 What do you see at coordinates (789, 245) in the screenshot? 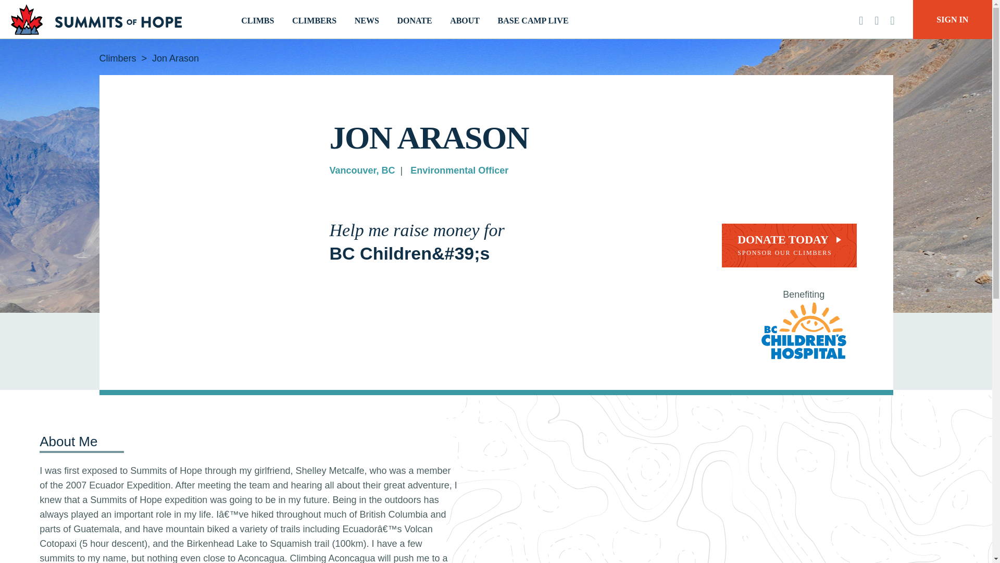
I see `CLIMBS` at bounding box center [789, 245].